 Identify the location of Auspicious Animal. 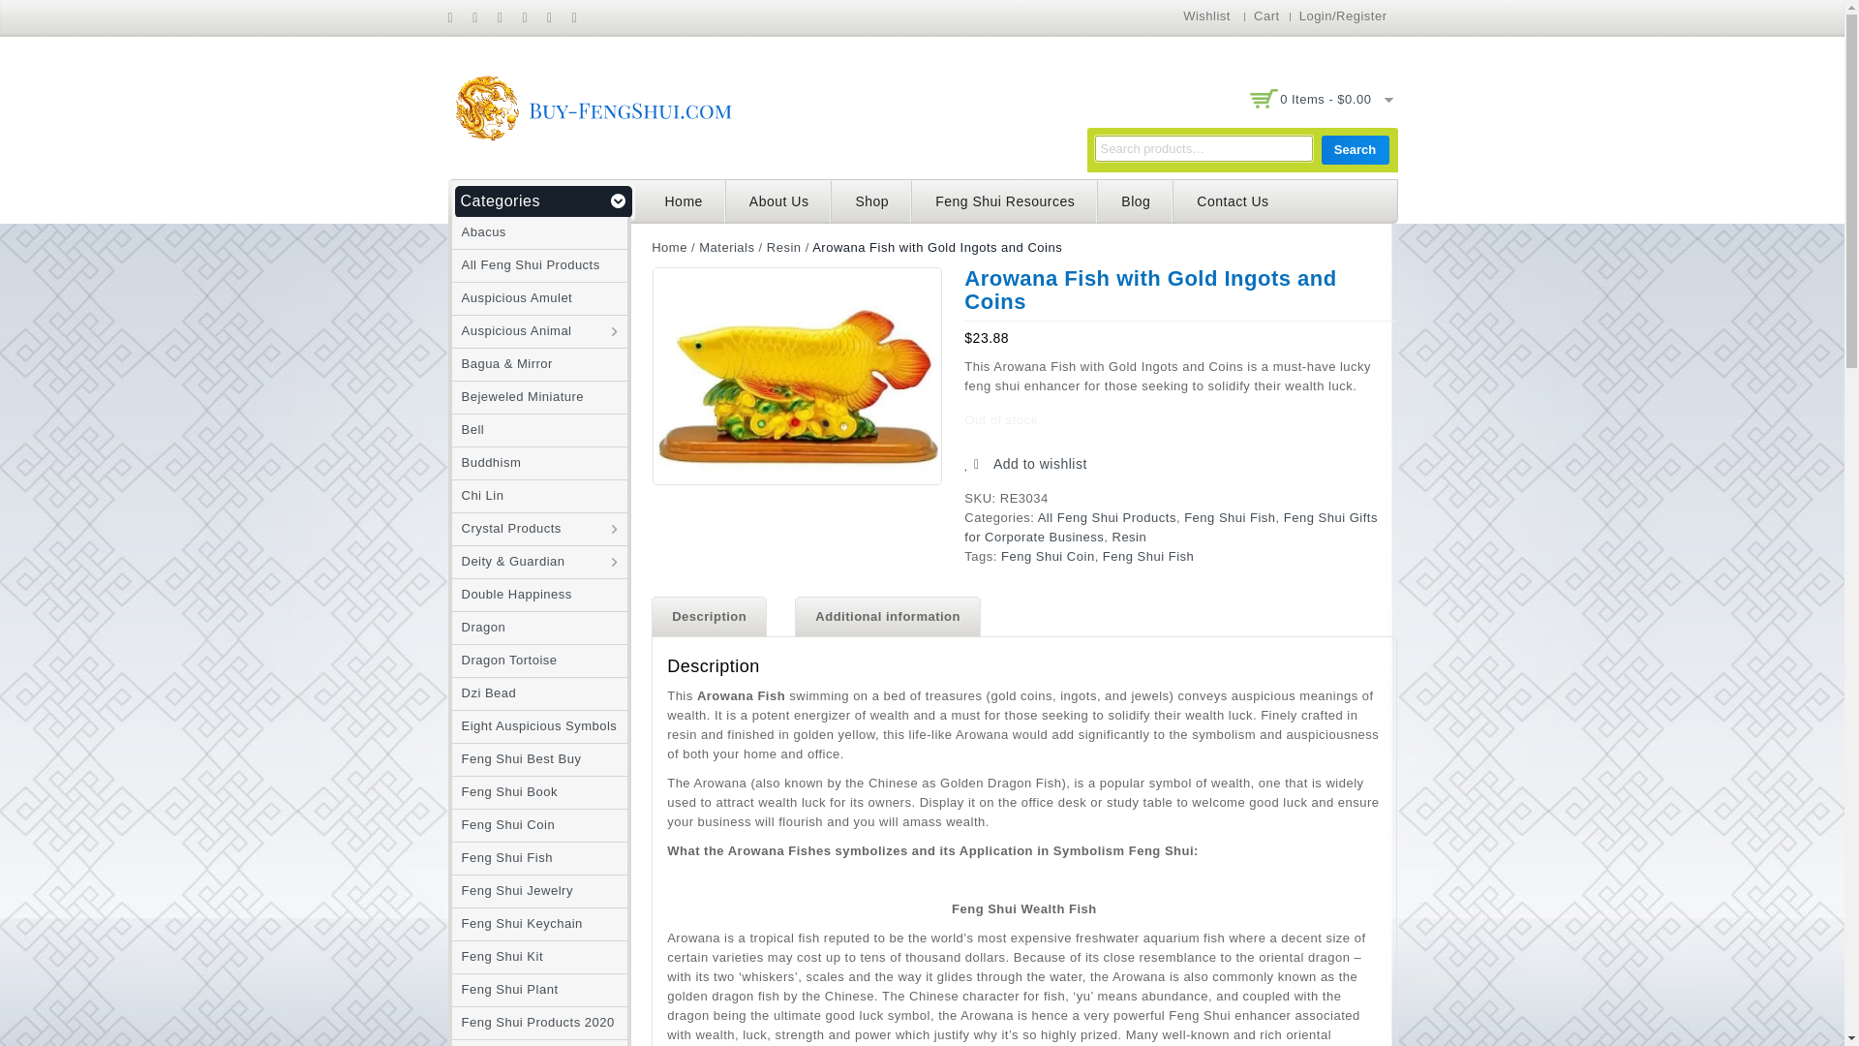
(511, 329).